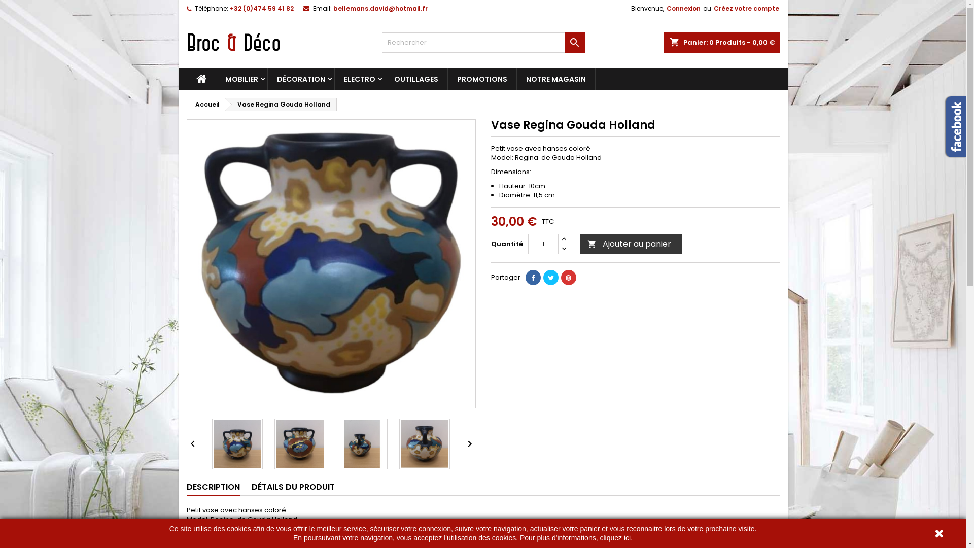 The width and height of the screenshot is (974, 548). I want to click on DESCRIPTION, so click(213, 488).